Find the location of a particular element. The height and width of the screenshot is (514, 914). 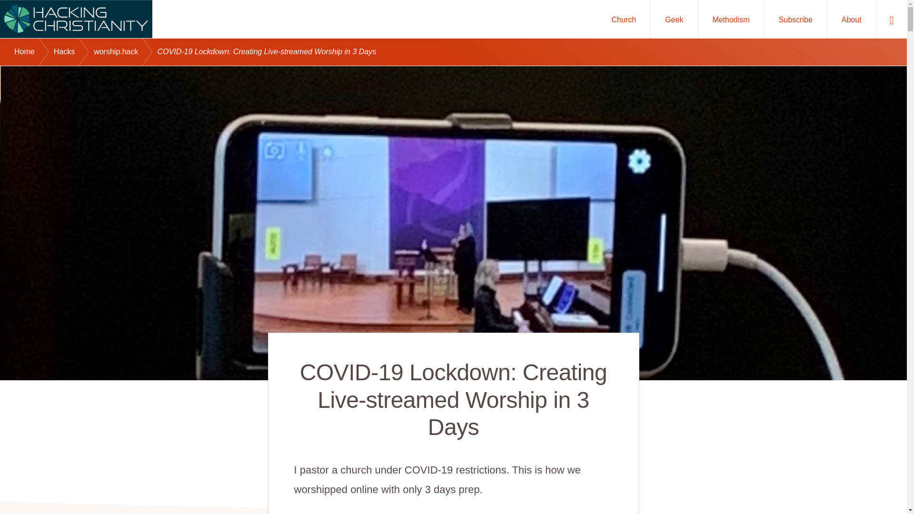

worship.hack is located at coordinates (126, 52).